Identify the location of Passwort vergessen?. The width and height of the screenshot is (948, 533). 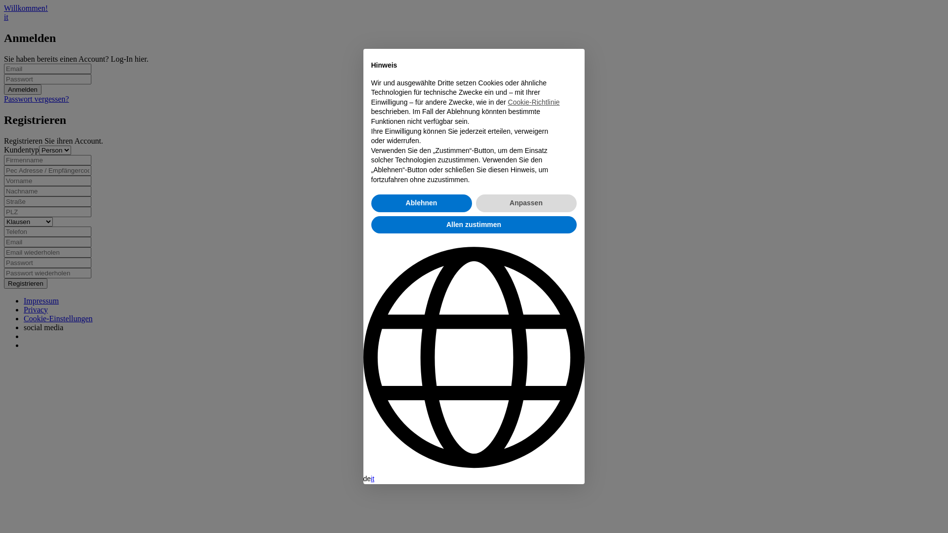
(37, 99).